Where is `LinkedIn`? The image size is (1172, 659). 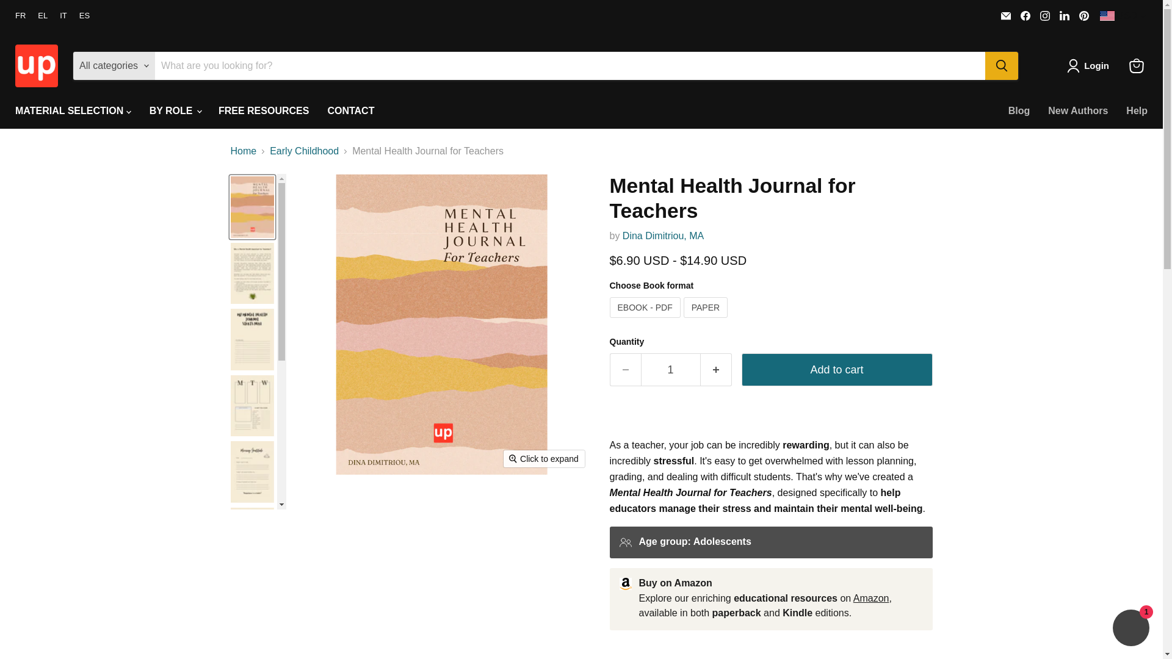
LinkedIn is located at coordinates (1065, 15).